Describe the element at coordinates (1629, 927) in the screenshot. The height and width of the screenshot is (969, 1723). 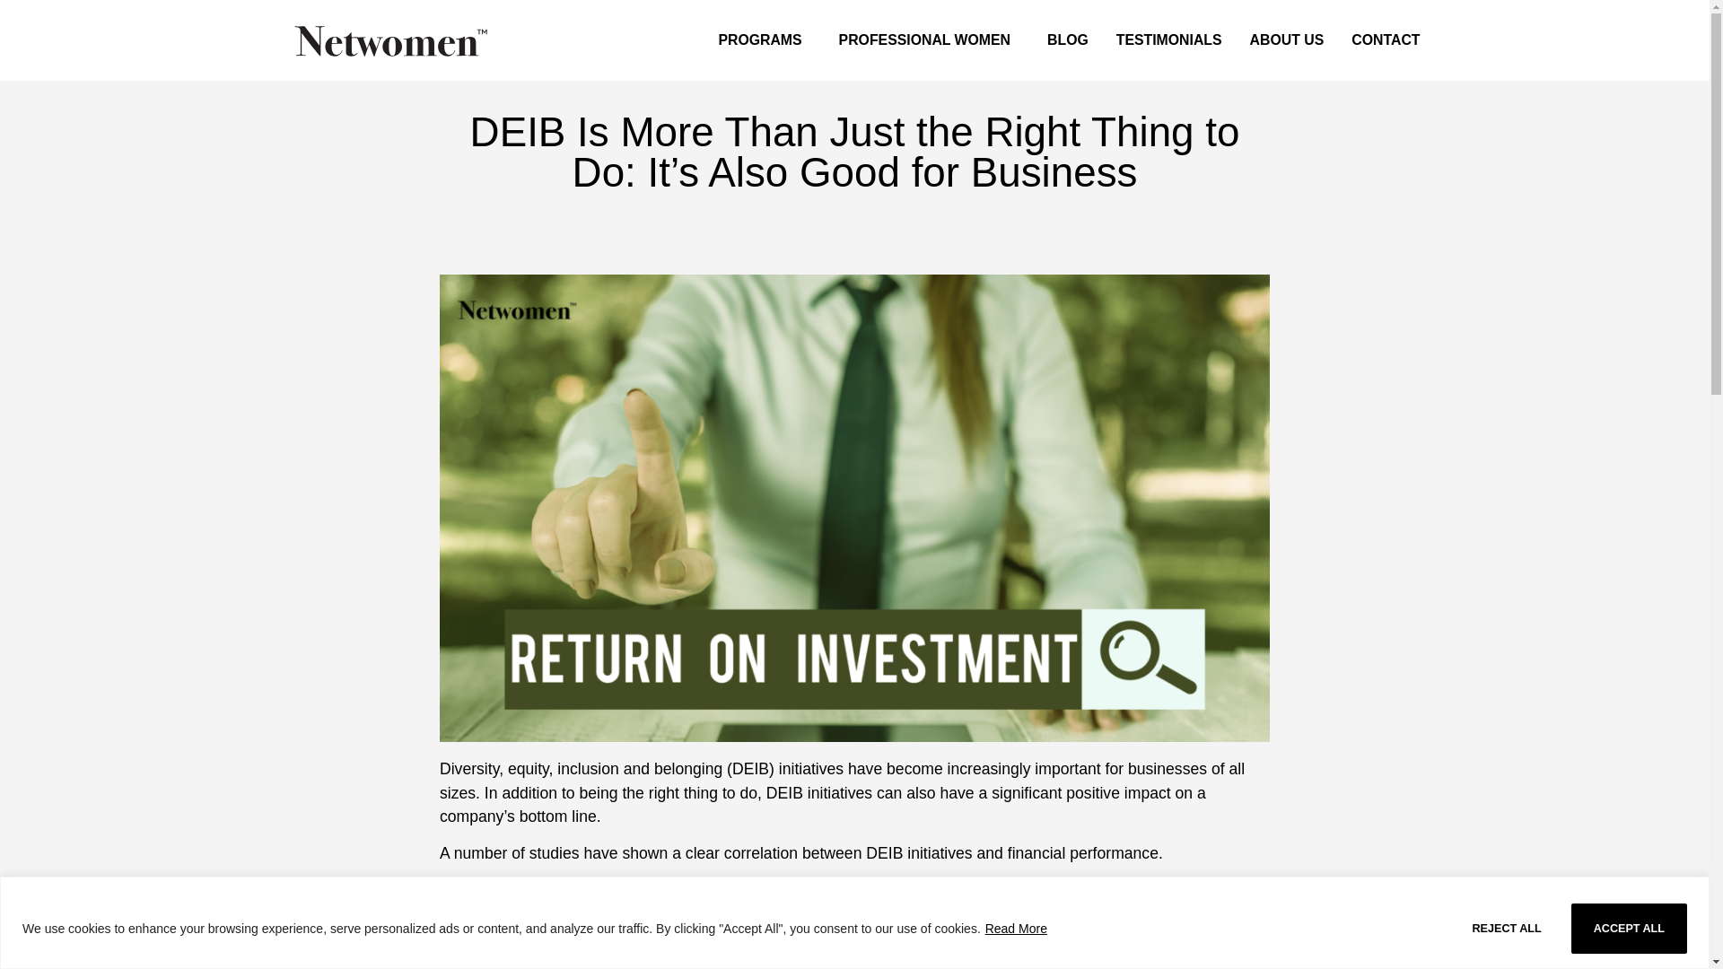
I see `ACCEPT ALL` at that location.